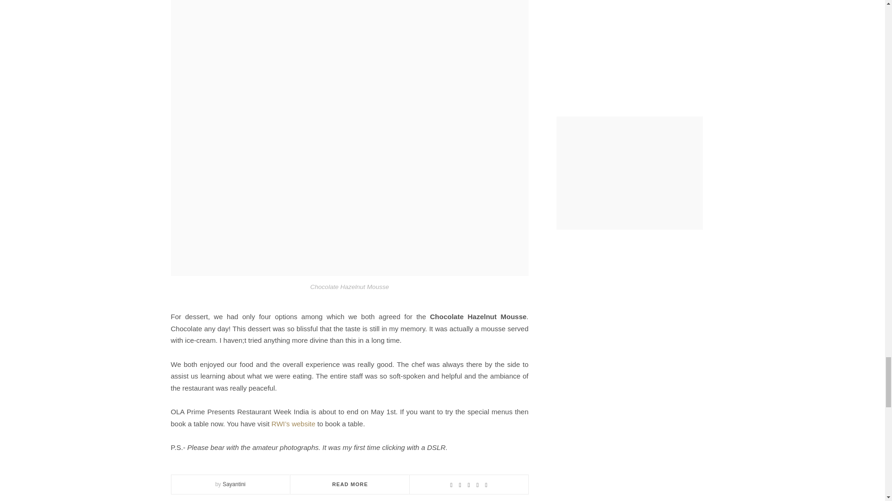 This screenshot has width=892, height=501. What do you see at coordinates (468, 484) in the screenshot?
I see `Share on Twitter` at bounding box center [468, 484].